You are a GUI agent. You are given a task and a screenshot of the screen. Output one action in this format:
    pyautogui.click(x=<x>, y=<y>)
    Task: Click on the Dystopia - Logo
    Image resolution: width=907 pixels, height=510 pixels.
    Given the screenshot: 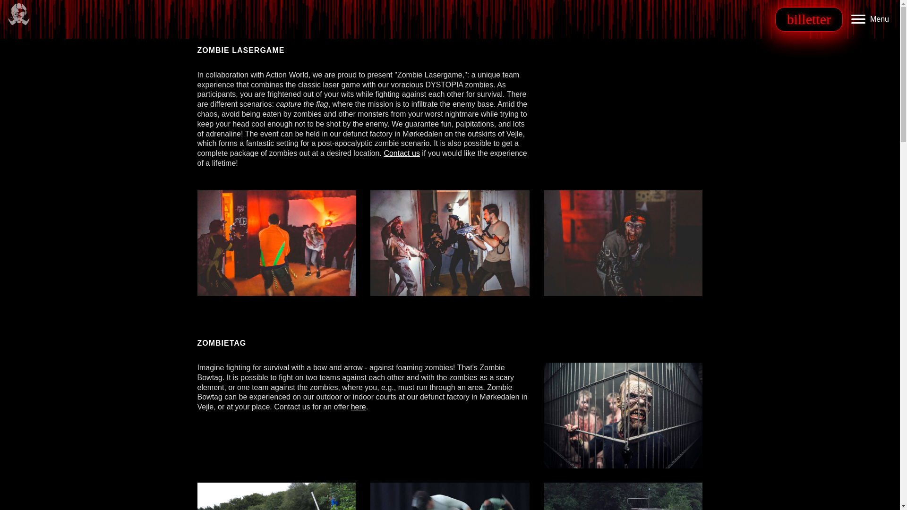 What is the action you would take?
    pyautogui.click(x=19, y=14)
    